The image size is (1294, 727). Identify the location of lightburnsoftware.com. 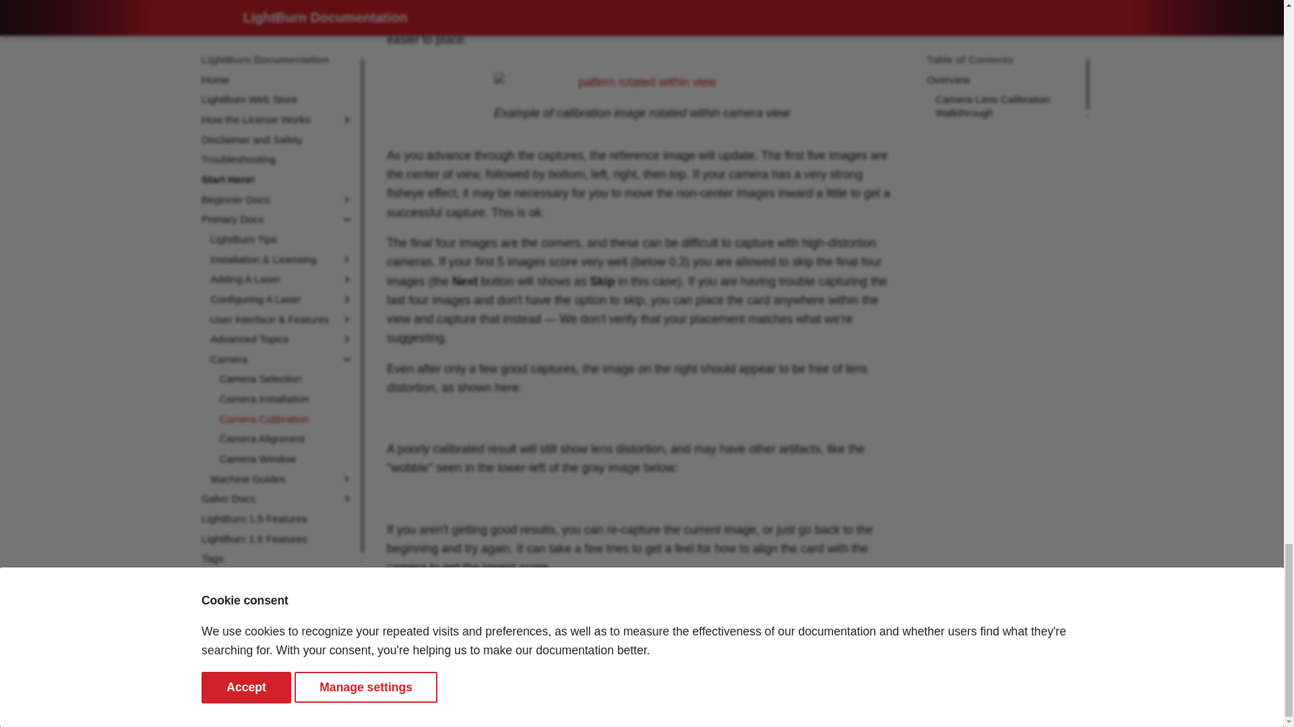
(1073, 687).